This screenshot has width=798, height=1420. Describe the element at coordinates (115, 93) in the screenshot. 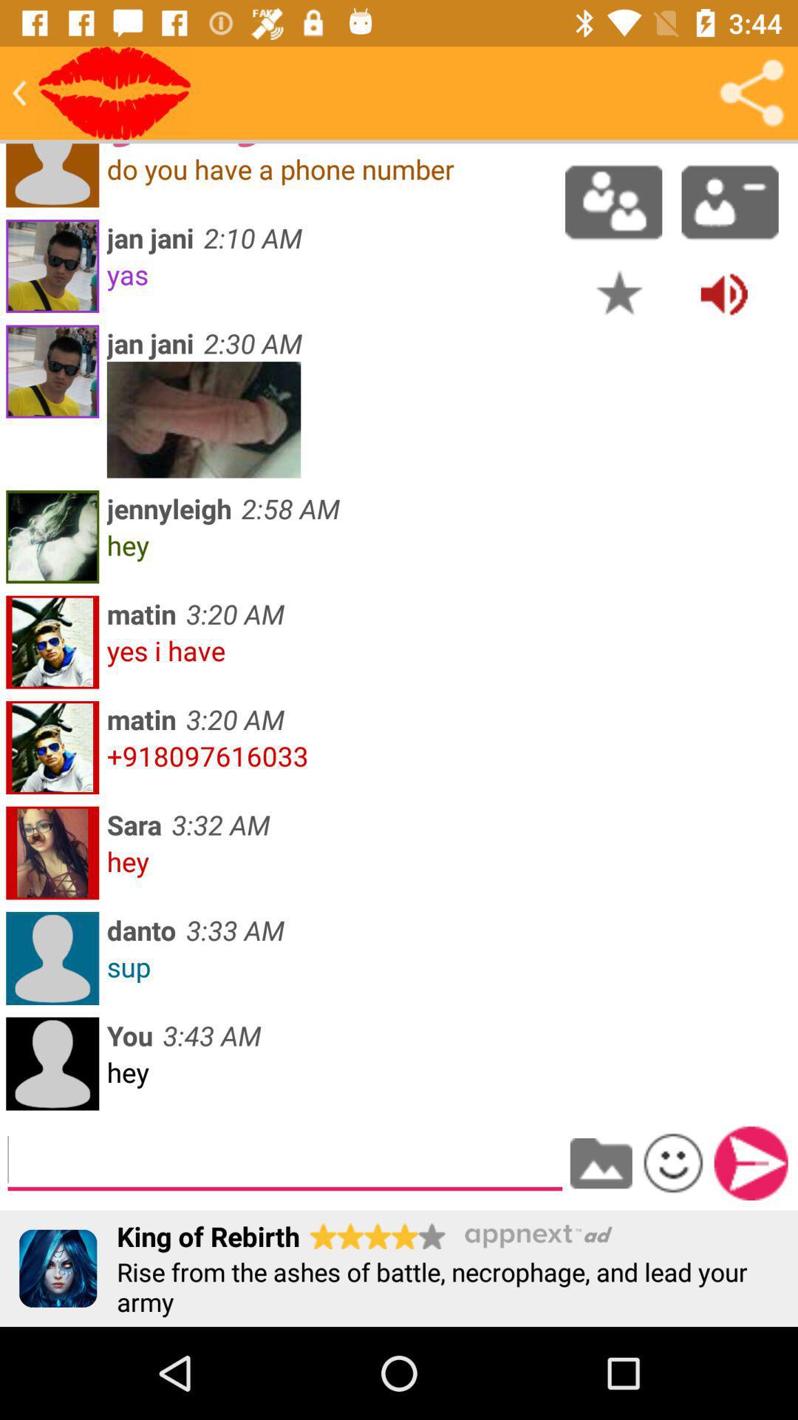

I see `send kisses` at that location.